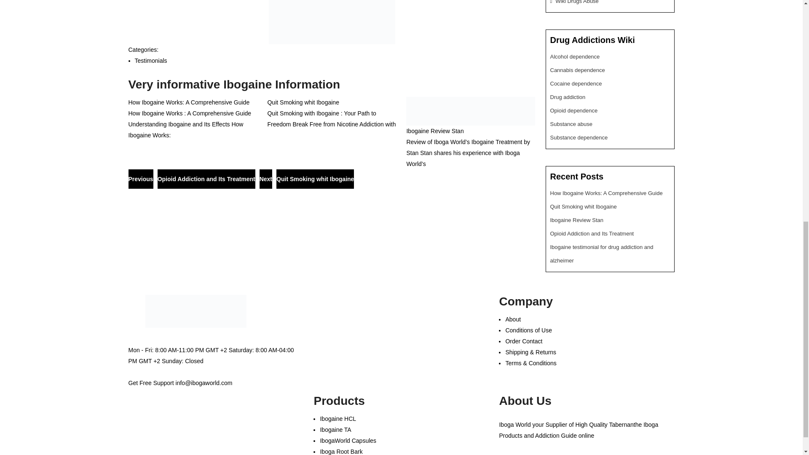  What do you see at coordinates (188, 102) in the screenshot?
I see `How Ibogaine Works: A Comprehensive Guide` at bounding box center [188, 102].